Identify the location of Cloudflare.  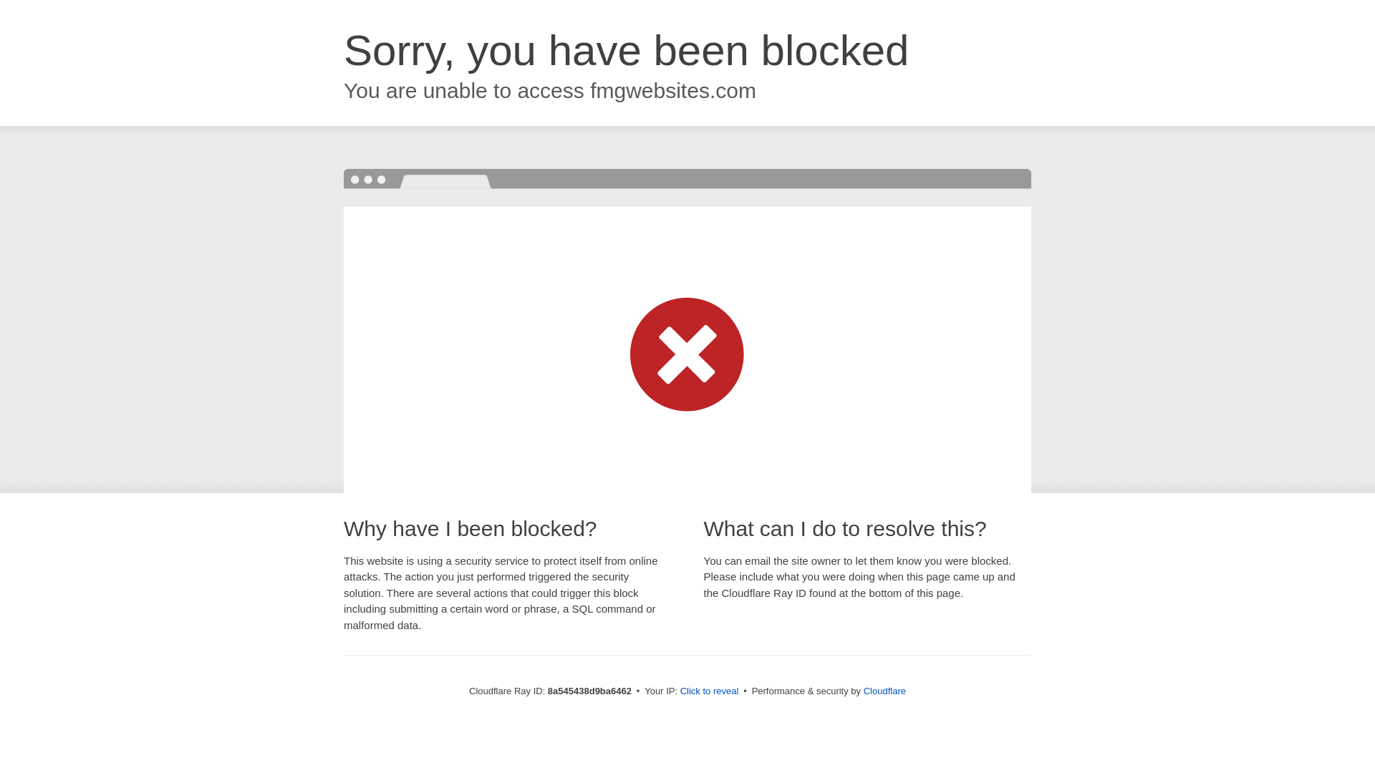
(884, 691).